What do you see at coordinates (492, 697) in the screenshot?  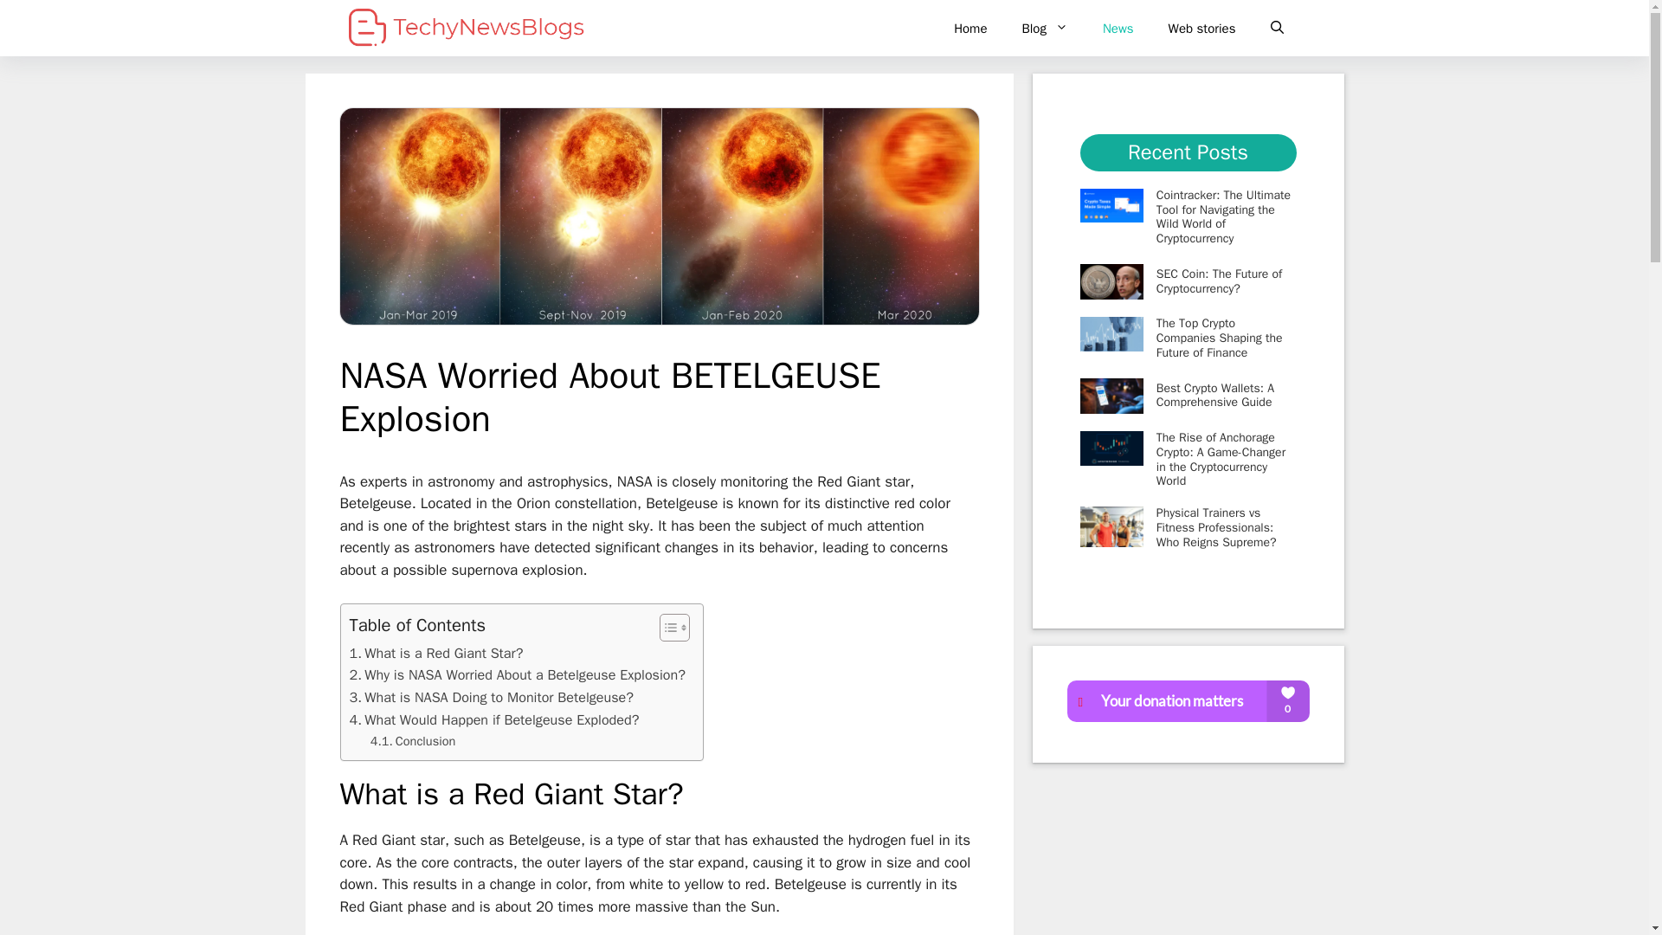 I see `What is NASA Doing to Monitor Betelgeuse?` at bounding box center [492, 697].